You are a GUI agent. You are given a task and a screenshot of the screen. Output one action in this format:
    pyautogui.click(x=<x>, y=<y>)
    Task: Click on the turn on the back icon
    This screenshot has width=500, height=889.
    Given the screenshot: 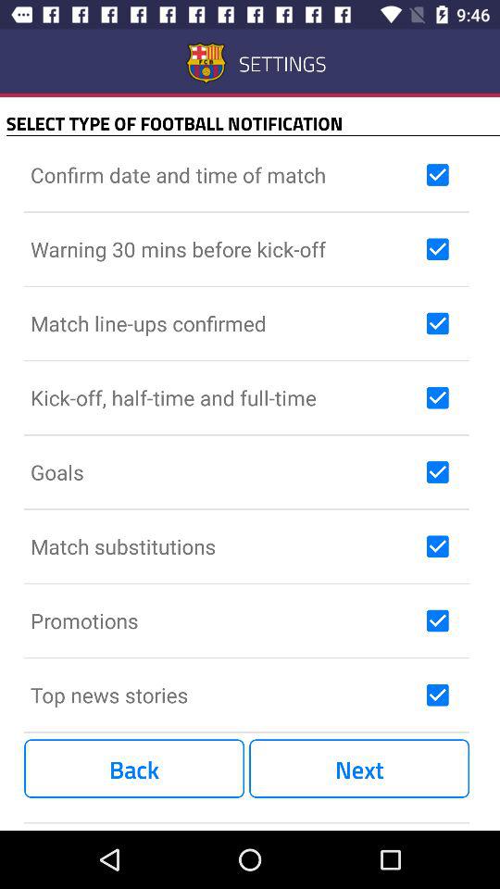 What is the action you would take?
    pyautogui.click(x=134, y=769)
    